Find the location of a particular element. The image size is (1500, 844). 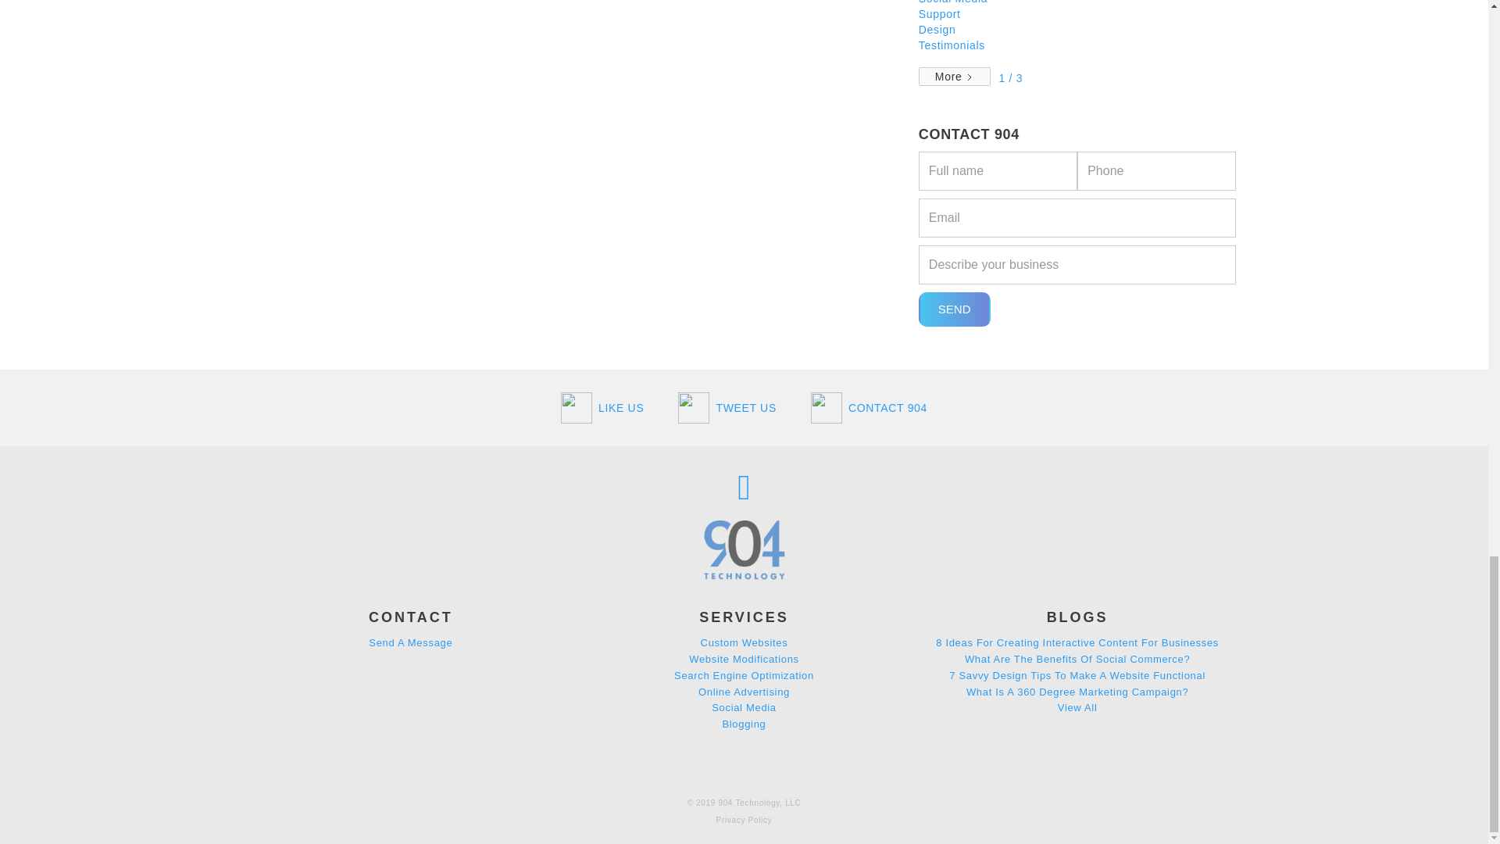

Support is located at coordinates (939, 13).